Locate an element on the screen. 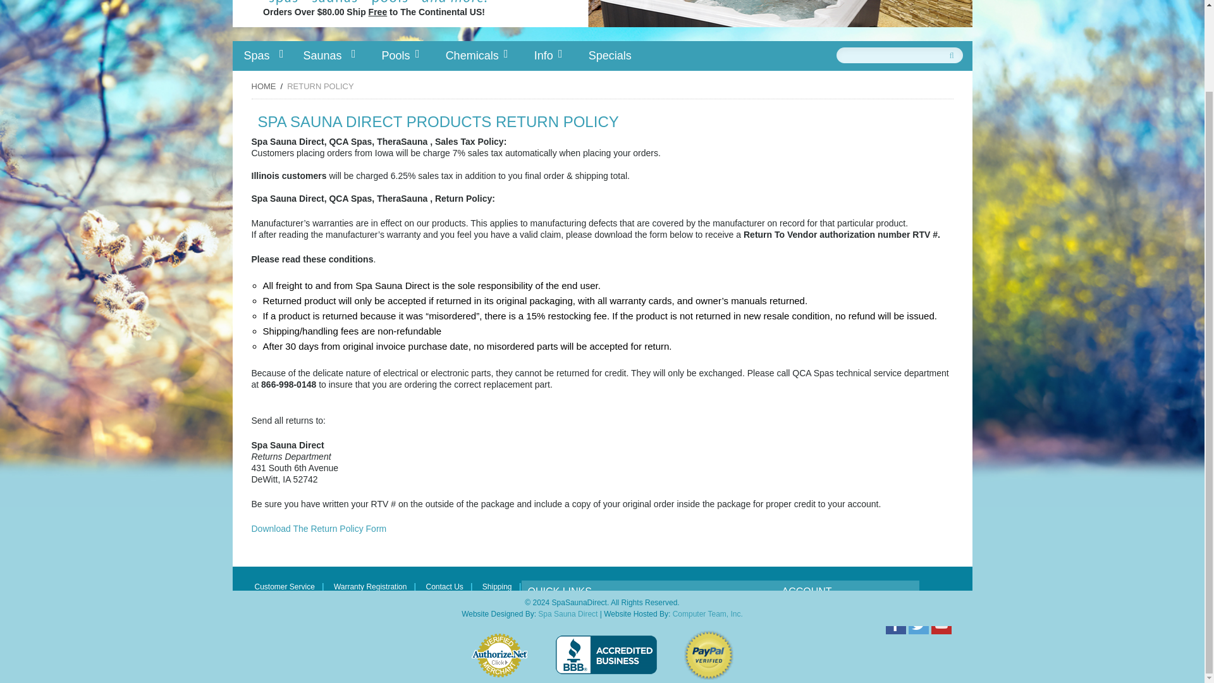 This screenshot has width=1214, height=683. Advanced Search is located at coordinates (626, 610).